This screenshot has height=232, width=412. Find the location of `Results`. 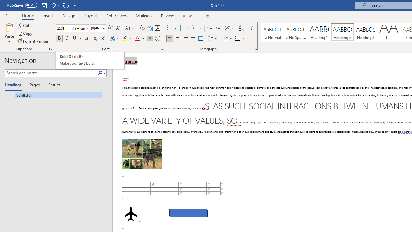

Results is located at coordinates (52, 85).